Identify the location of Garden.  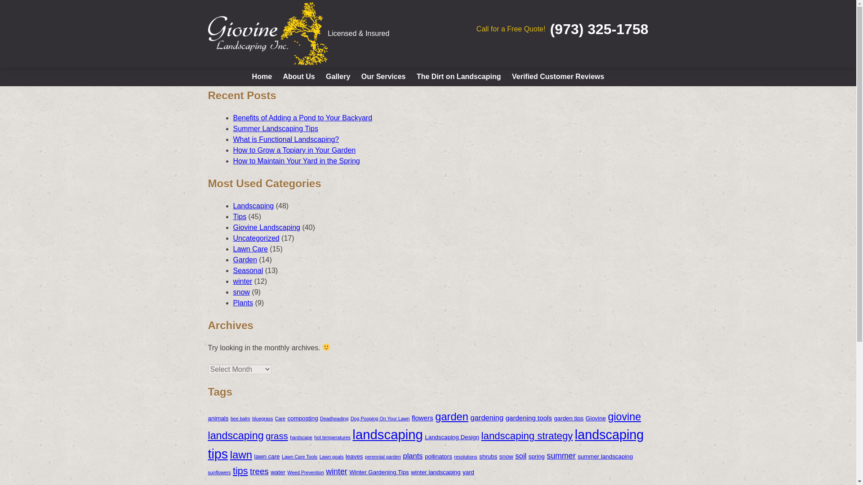
(245, 260).